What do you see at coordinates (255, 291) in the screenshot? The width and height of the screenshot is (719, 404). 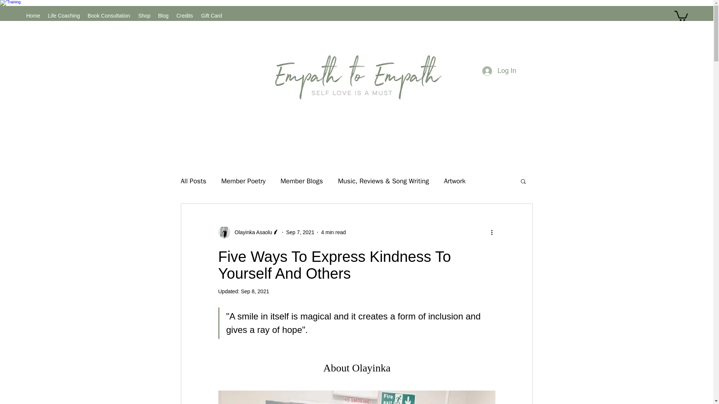 I see `Sep 8, 2021` at bounding box center [255, 291].